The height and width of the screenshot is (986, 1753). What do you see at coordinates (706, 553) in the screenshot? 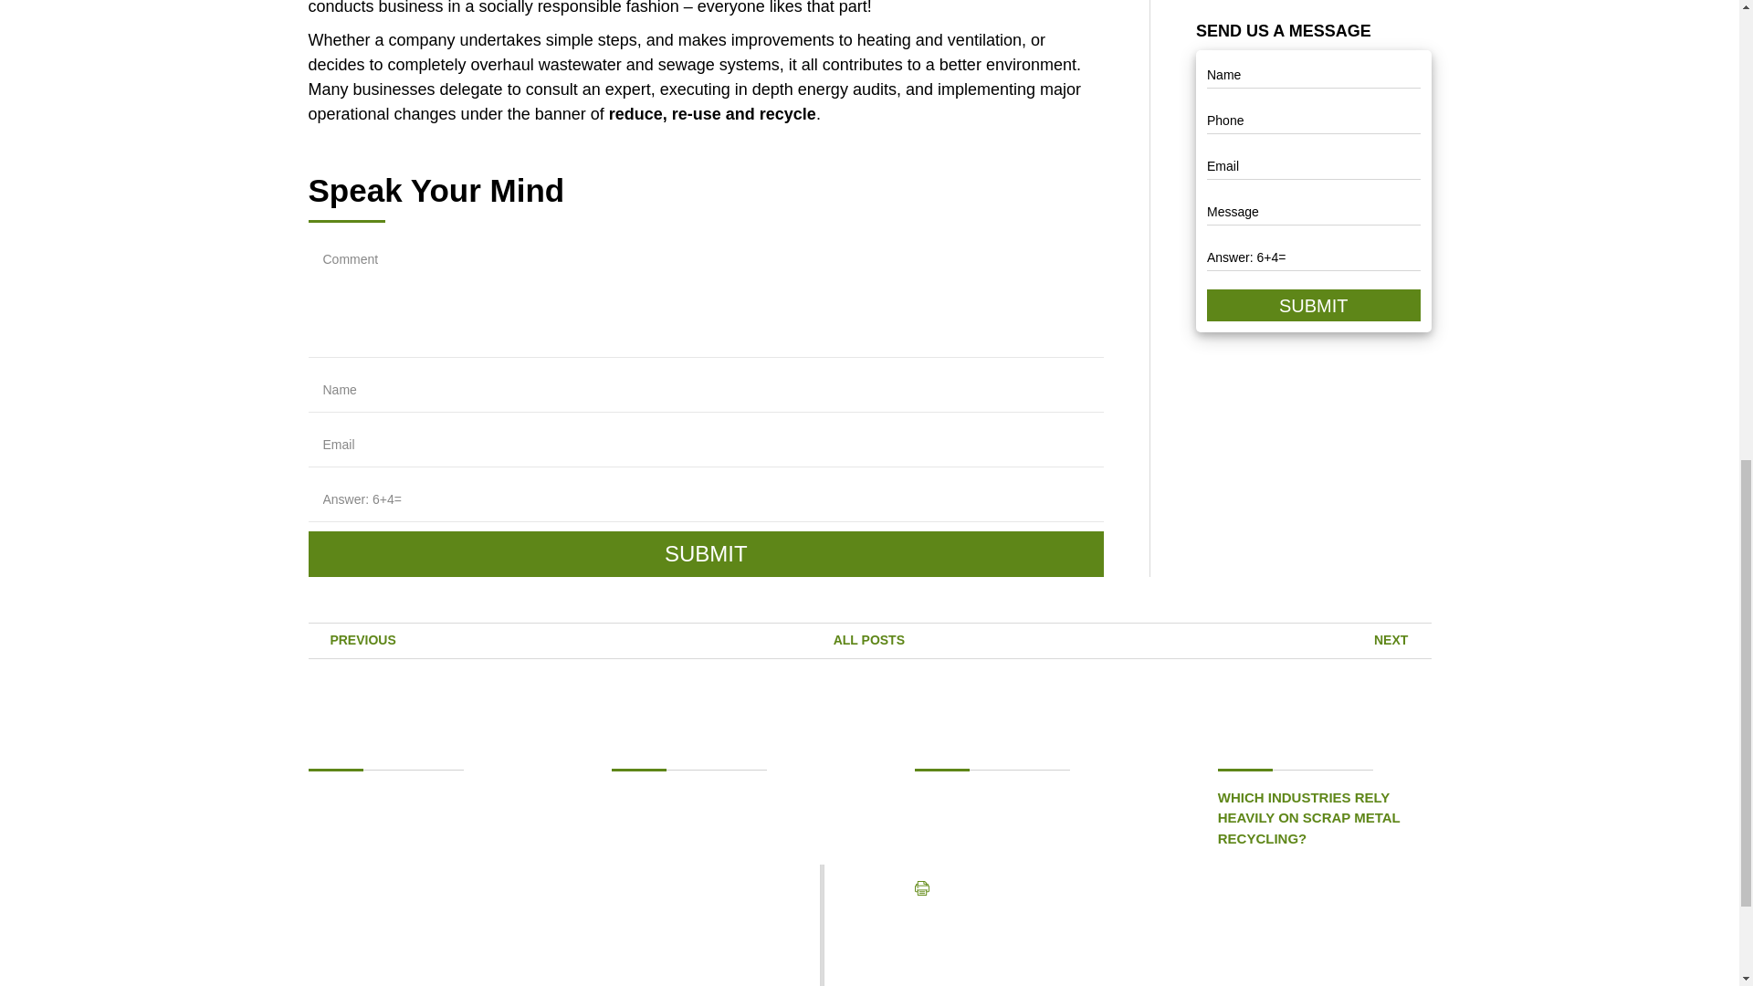
I see `SUBMIT` at bounding box center [706, 553].